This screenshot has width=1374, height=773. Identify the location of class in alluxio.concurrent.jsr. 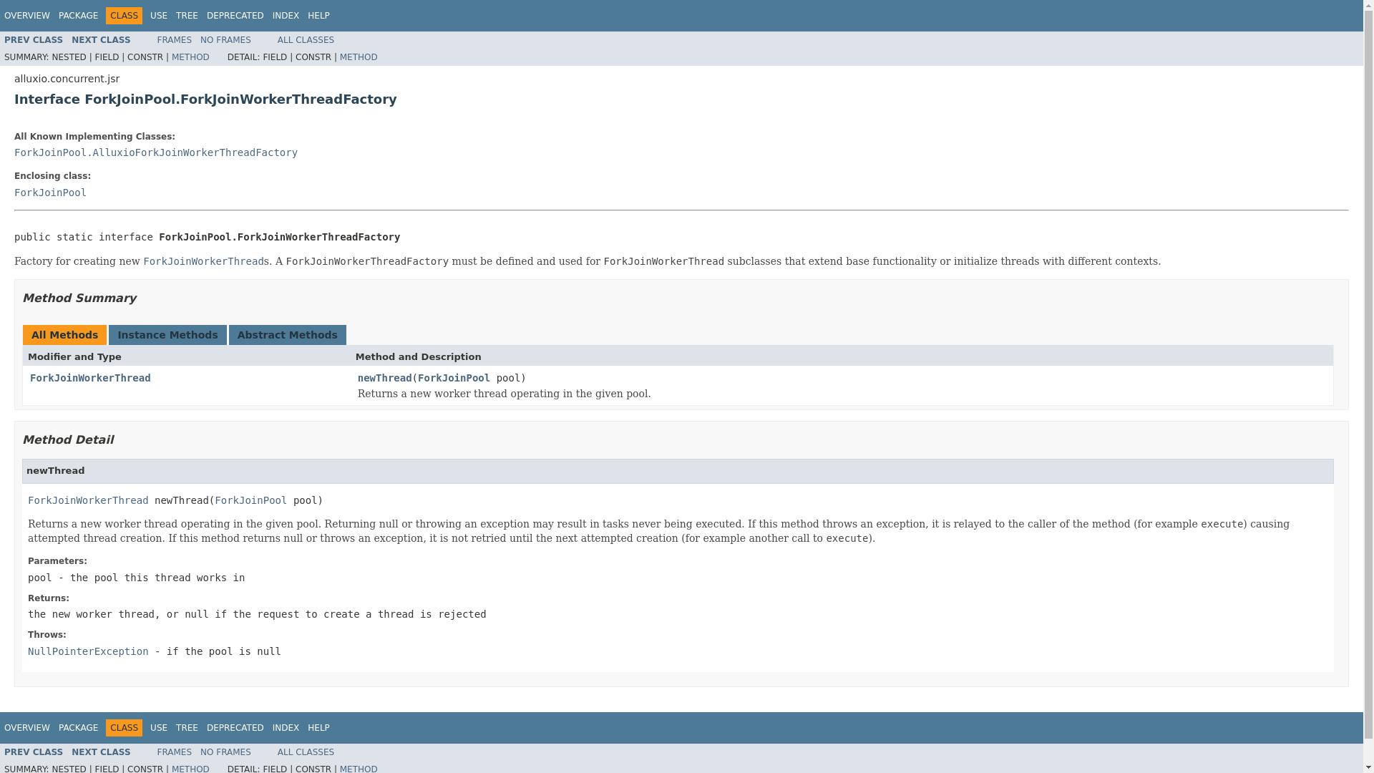
(33, 39).